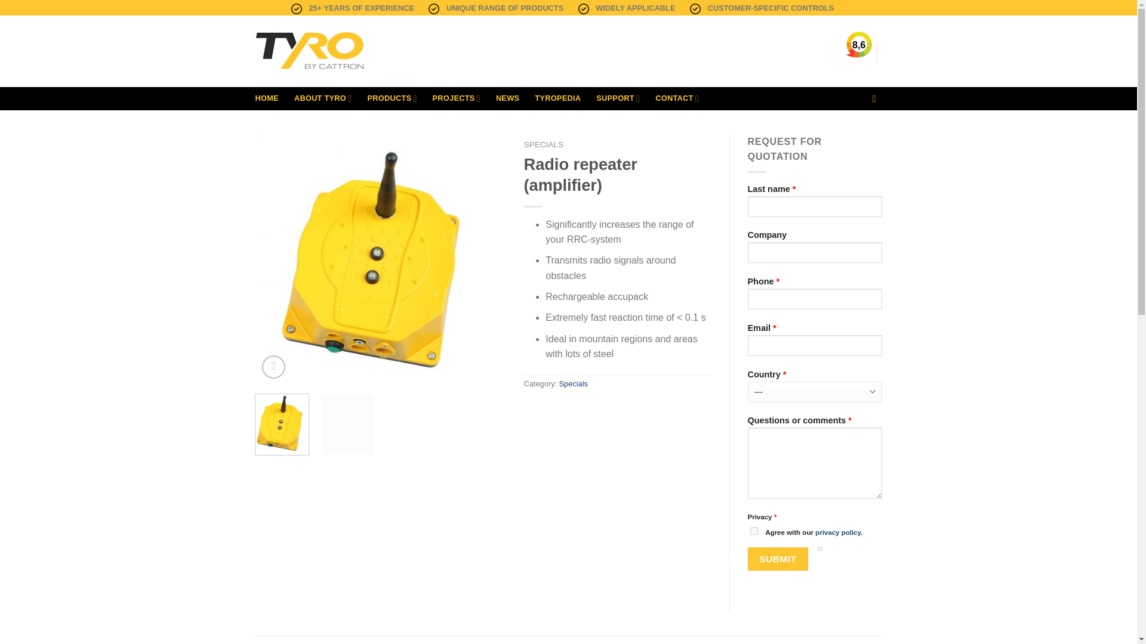 Image resolution: width=1146 pixels, height=644 pixels. Describe the element at coordinates (753, 531) in the screenshot. I see `1` at that location.